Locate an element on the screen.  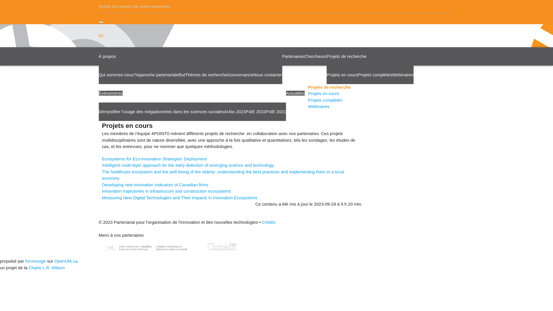
Qui sommes-nous? is located at coordinates (117, 74).